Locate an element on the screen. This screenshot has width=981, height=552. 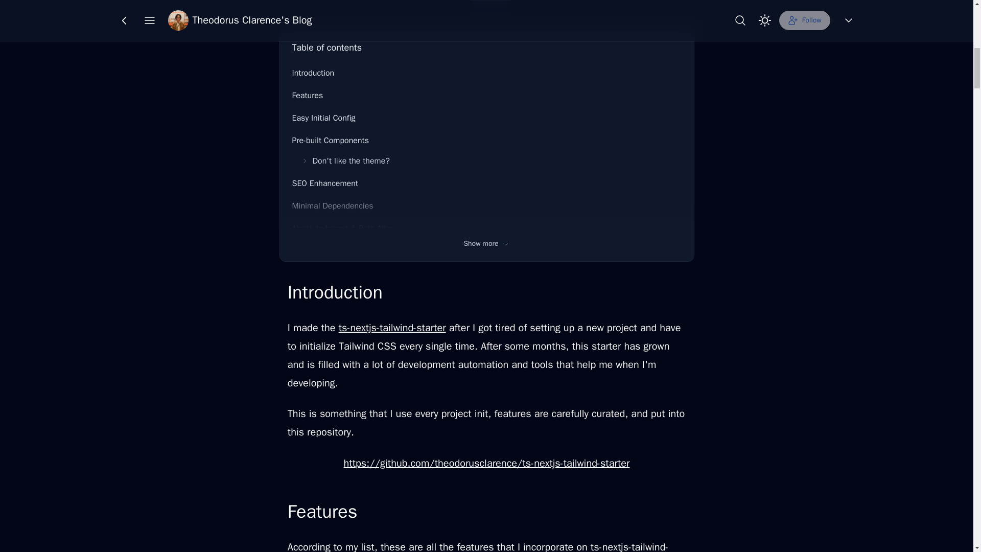
Introduction is located at coordinates (487, 73).